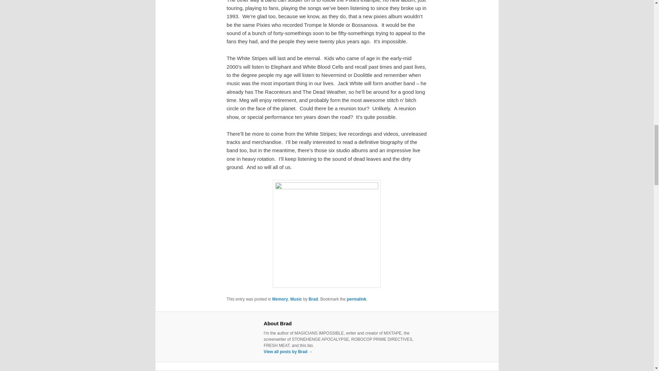 The height and width of the screenshot is (371, 659). Describe the element at coordinates (357, 299) in the screenshot. I see `Permalink to Sugar Never Tasted So Good` at that location.